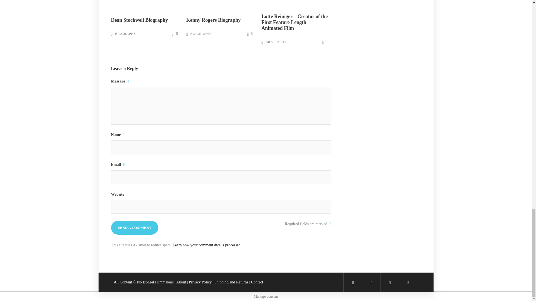 The image size is (536, 301). Describe the element at coordinates (219, 20) in the screenshot. I see `Kenny Rogers Biography` at that location.